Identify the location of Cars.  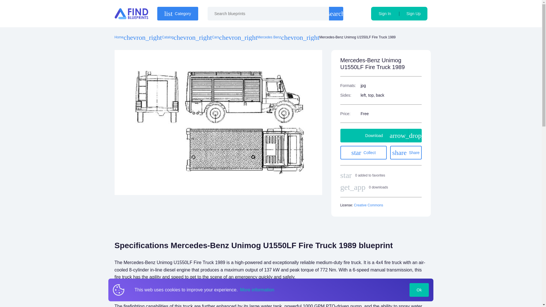
(215, 38).